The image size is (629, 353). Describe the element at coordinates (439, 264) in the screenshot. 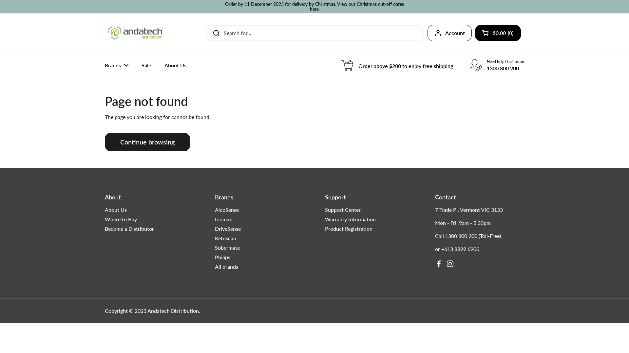

I see `Facebook` at that location.